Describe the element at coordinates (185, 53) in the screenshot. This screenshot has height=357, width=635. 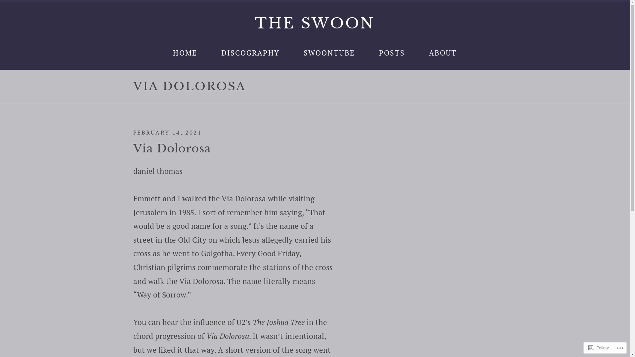
I see `HOME` at that location.